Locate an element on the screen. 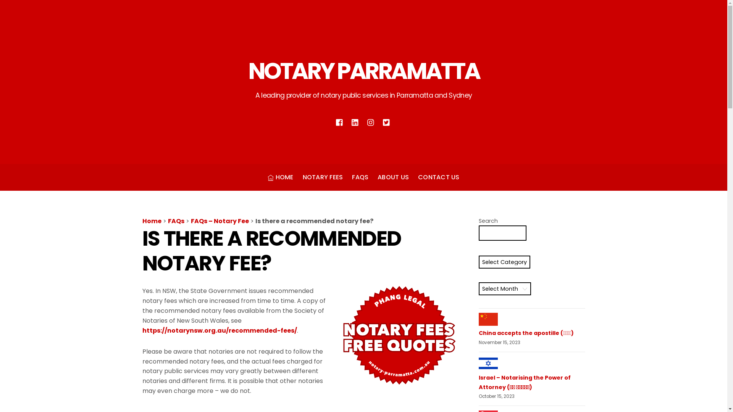  https://notarynsw.org.au/recommended-fees/ is located at coordinates (219, 330).